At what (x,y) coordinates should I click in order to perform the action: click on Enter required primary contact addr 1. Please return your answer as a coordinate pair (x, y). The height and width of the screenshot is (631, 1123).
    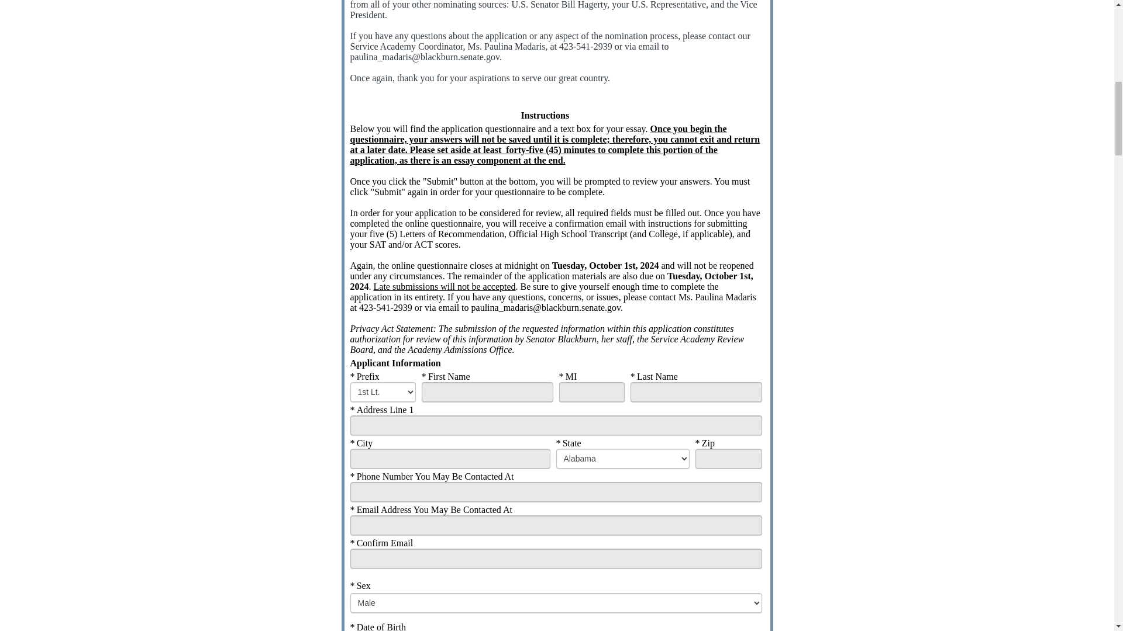
    Looking at the image, I should click on (555, 425).